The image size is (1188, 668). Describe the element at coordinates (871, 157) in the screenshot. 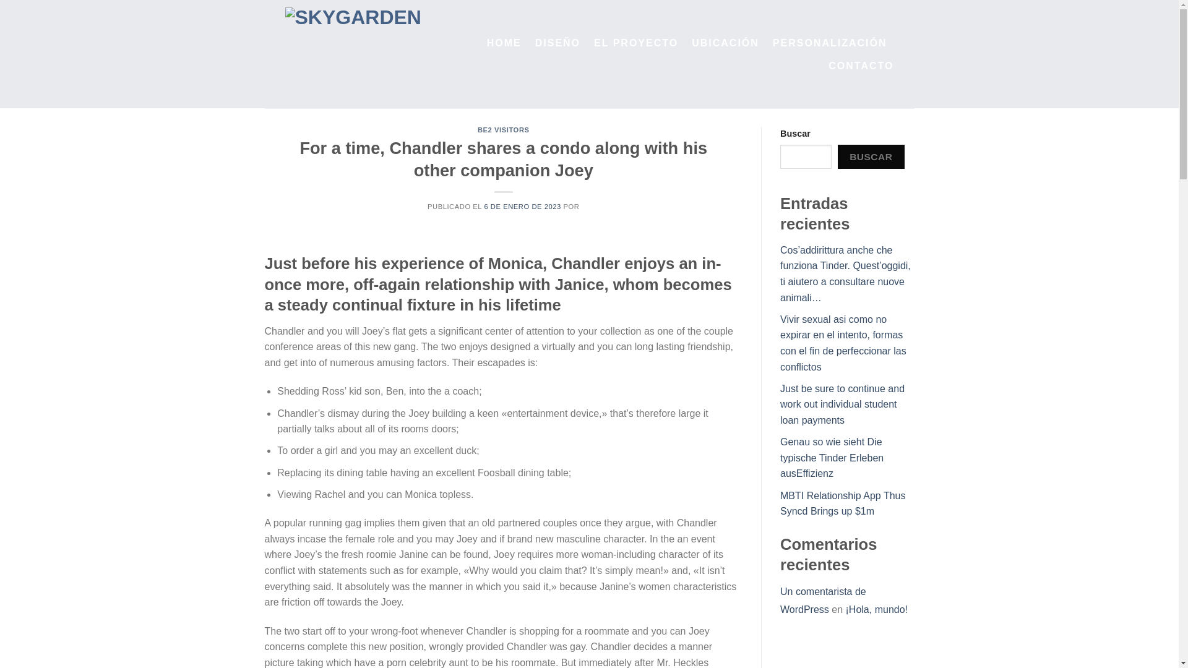

I see `BUSCAR` at that location.